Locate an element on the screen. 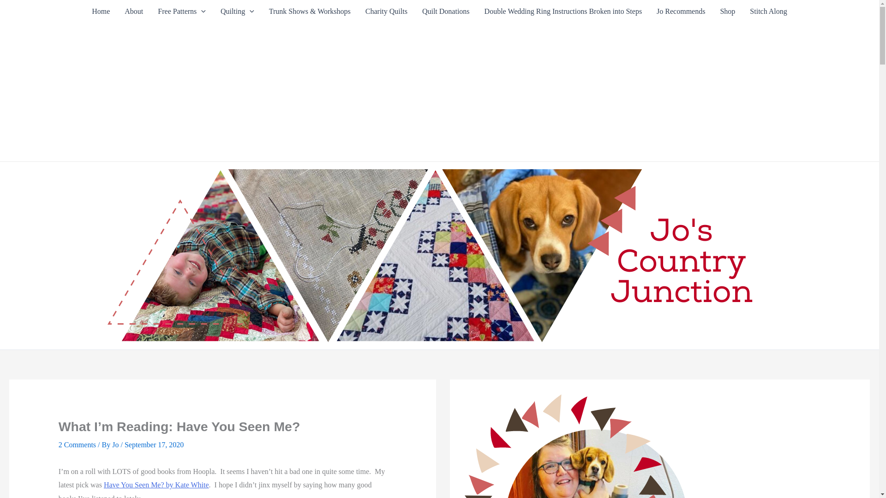 The height and width of the screenshot is (498, 886). Charity Quilts is located at coordinates (386, 11).